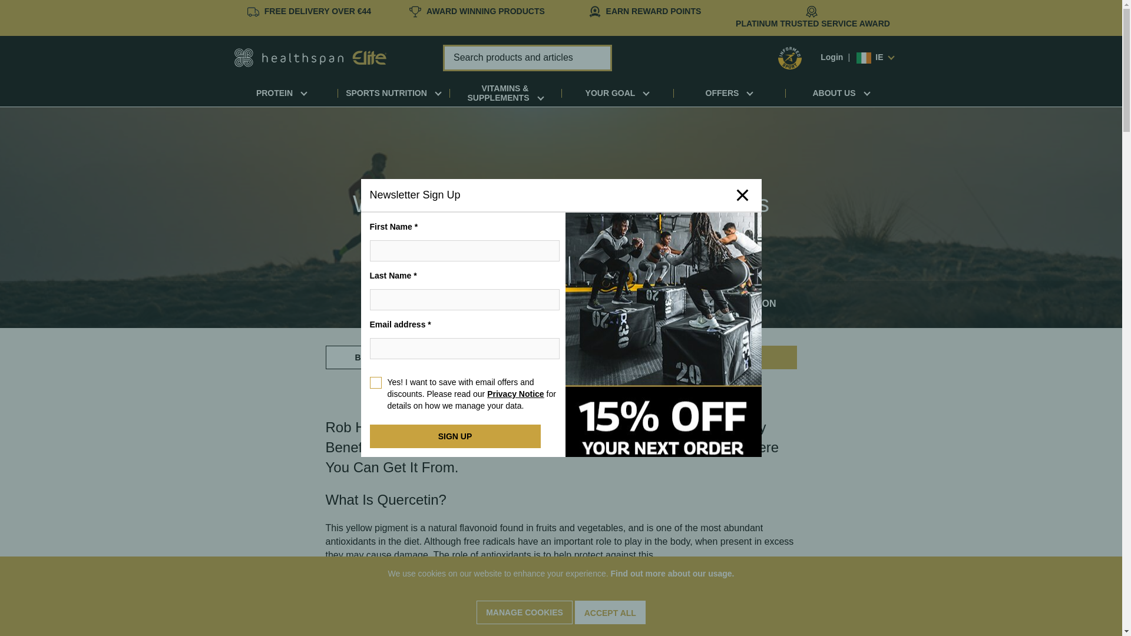 The image size is (1131, 636). Describe the element at coordinates (527, 58) in the screenshot. I see `Search products and articles` at that location.